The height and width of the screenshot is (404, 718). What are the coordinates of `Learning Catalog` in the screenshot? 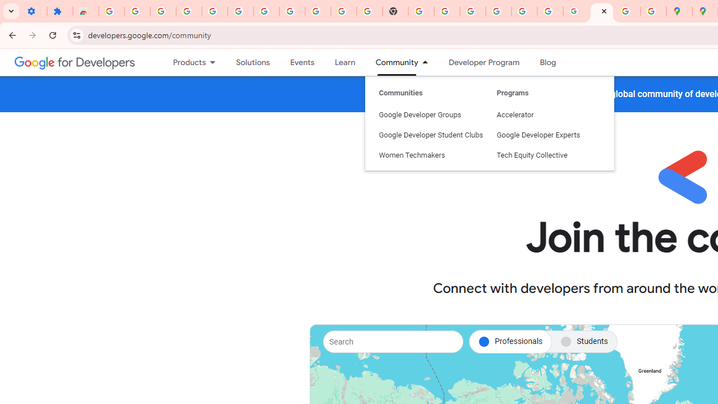 It's located at (344, 62).